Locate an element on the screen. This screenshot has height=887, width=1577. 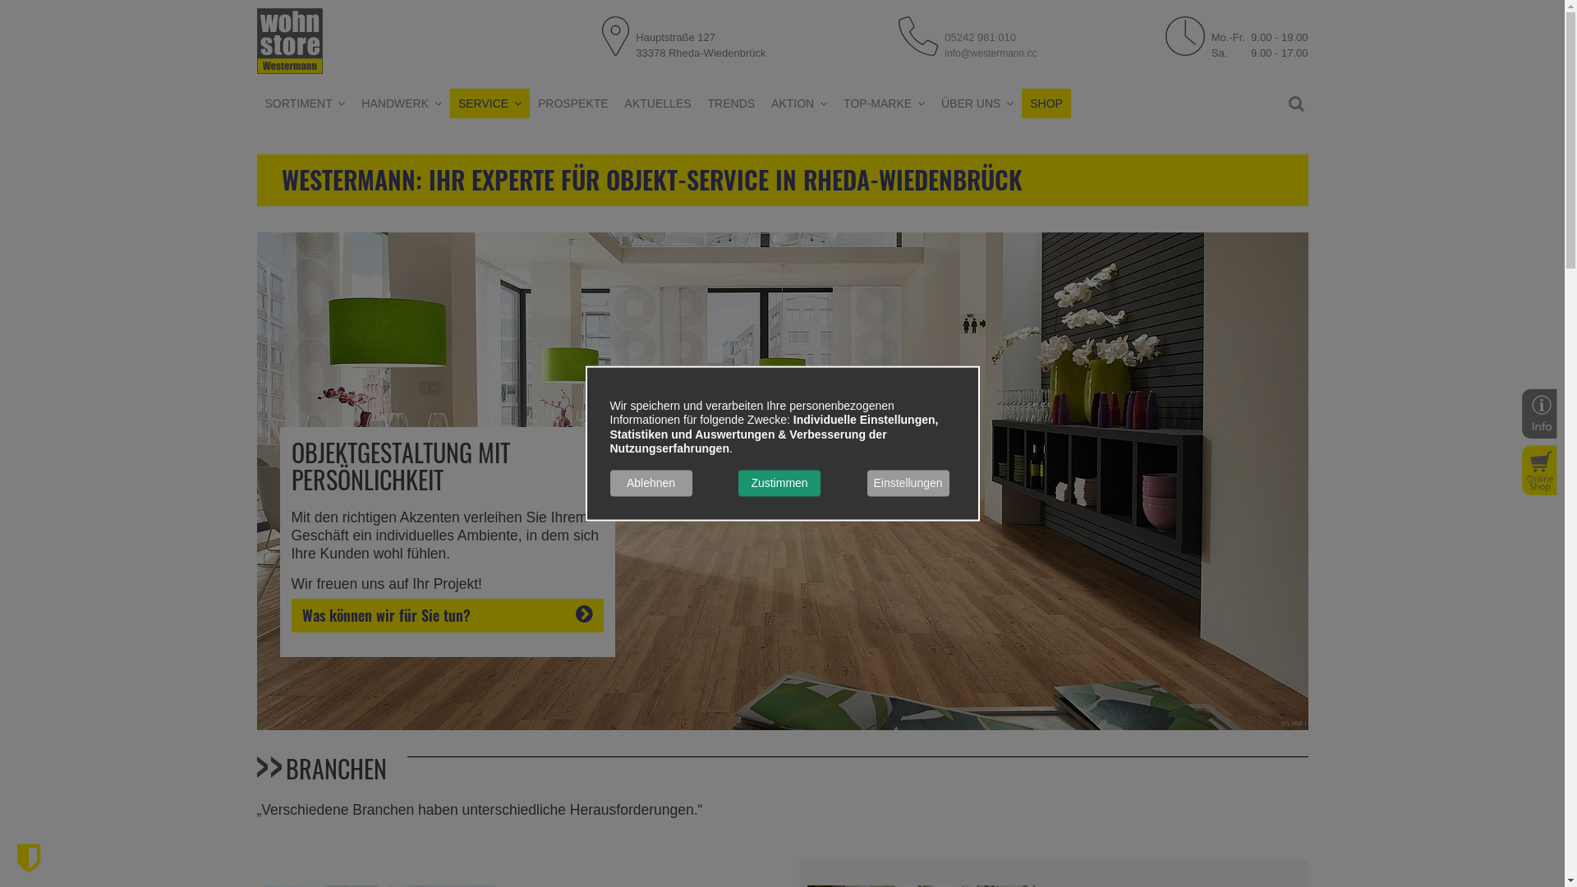
Ablehnen is located at coordinates (651, 483).